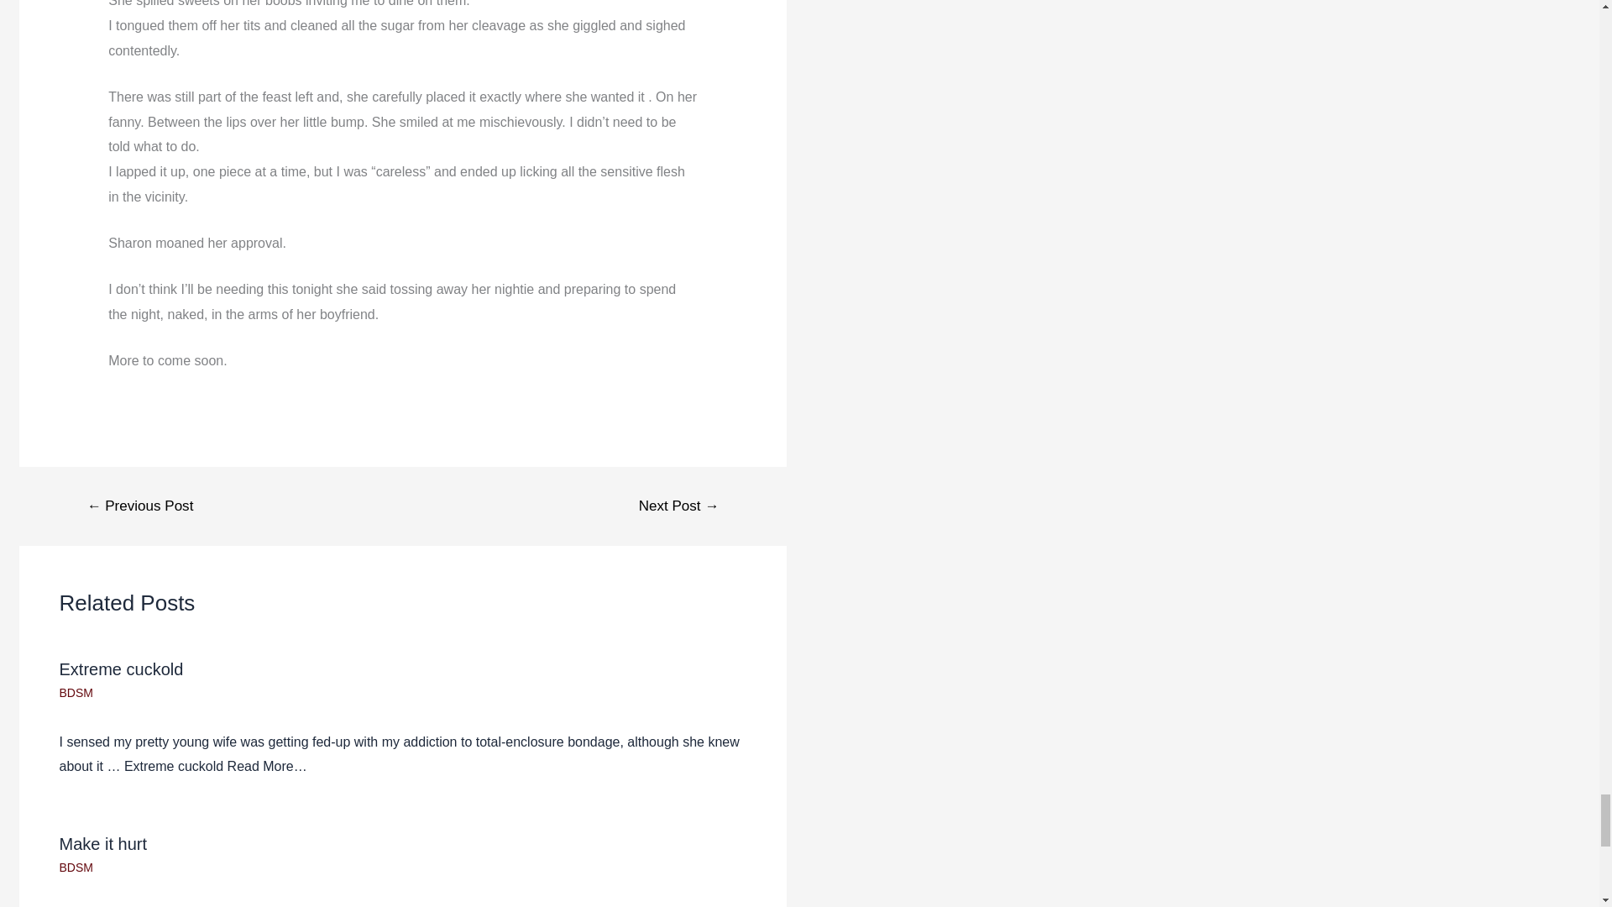 This screenshot has height=907, width=1612. Describe the element at coordinates (102, 843) in the screenshot. I see `Make it hurt` at that location.